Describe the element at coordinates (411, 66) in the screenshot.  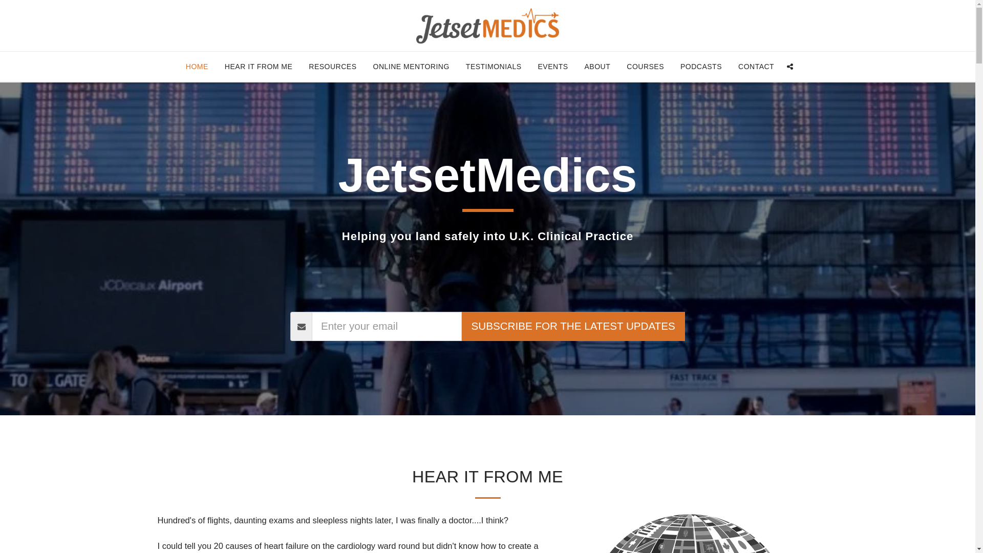
I see `ONLINE MENTORING` at that location.